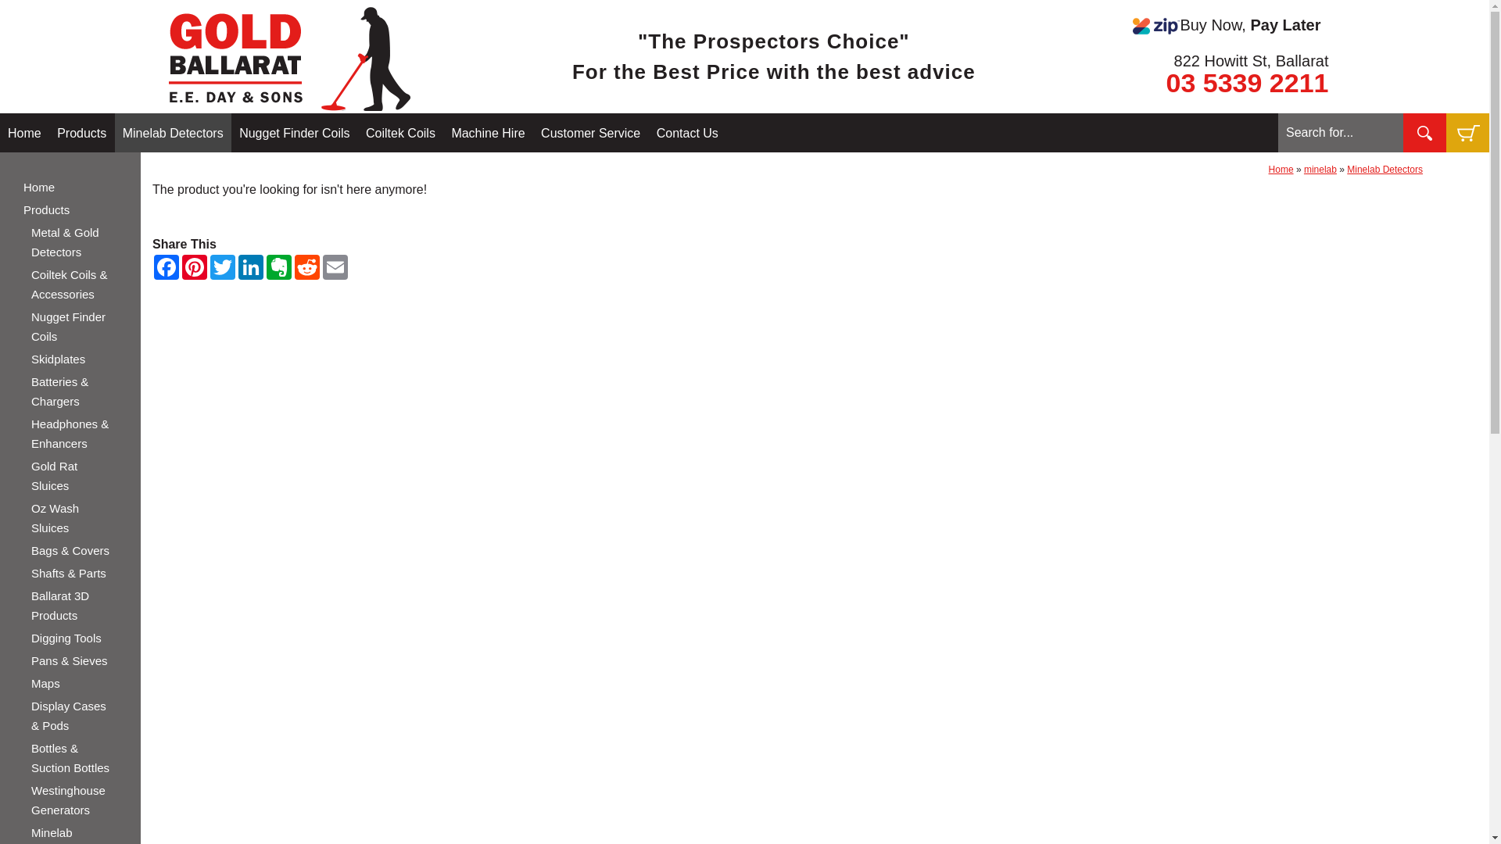 This screenshot has height=844, width=1501. I want to click on Minelab Detectors, so click(1385, 170).